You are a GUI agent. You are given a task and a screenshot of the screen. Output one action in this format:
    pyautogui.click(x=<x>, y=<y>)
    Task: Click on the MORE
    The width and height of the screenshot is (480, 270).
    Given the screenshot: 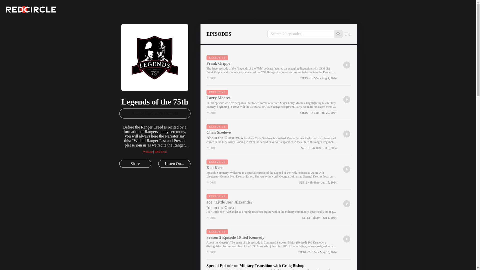 What is the action you would take?
    pyautogui.click(x=211, y=112)
    